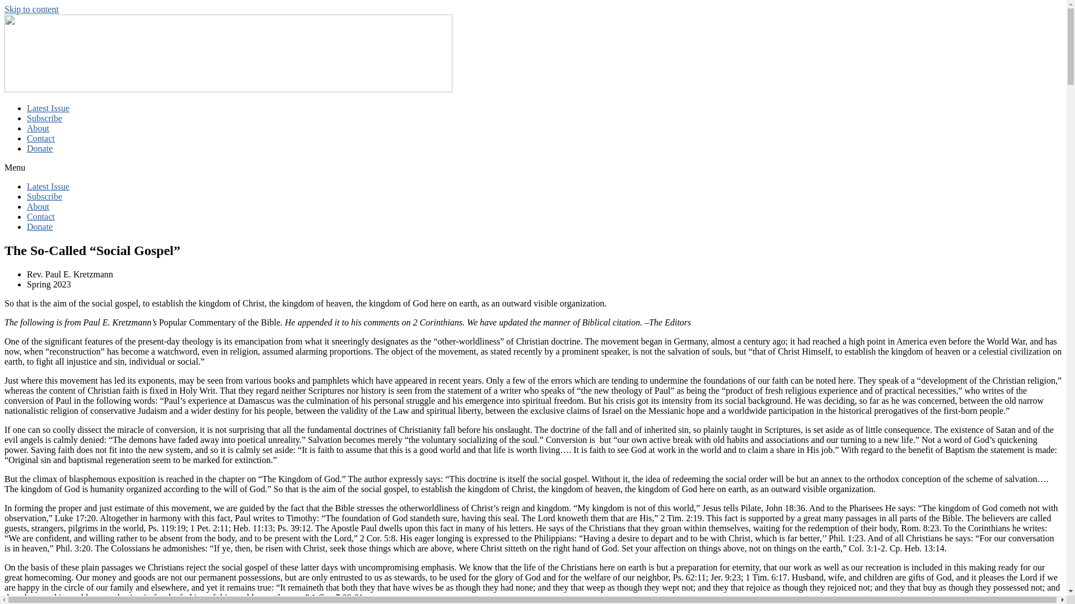 Image resolution: width=1075 pixels, height=604 pixels. What do you see at coordinates (40, 226) in the screenshot?
I see `Donate` at bounding box center [40, 226].